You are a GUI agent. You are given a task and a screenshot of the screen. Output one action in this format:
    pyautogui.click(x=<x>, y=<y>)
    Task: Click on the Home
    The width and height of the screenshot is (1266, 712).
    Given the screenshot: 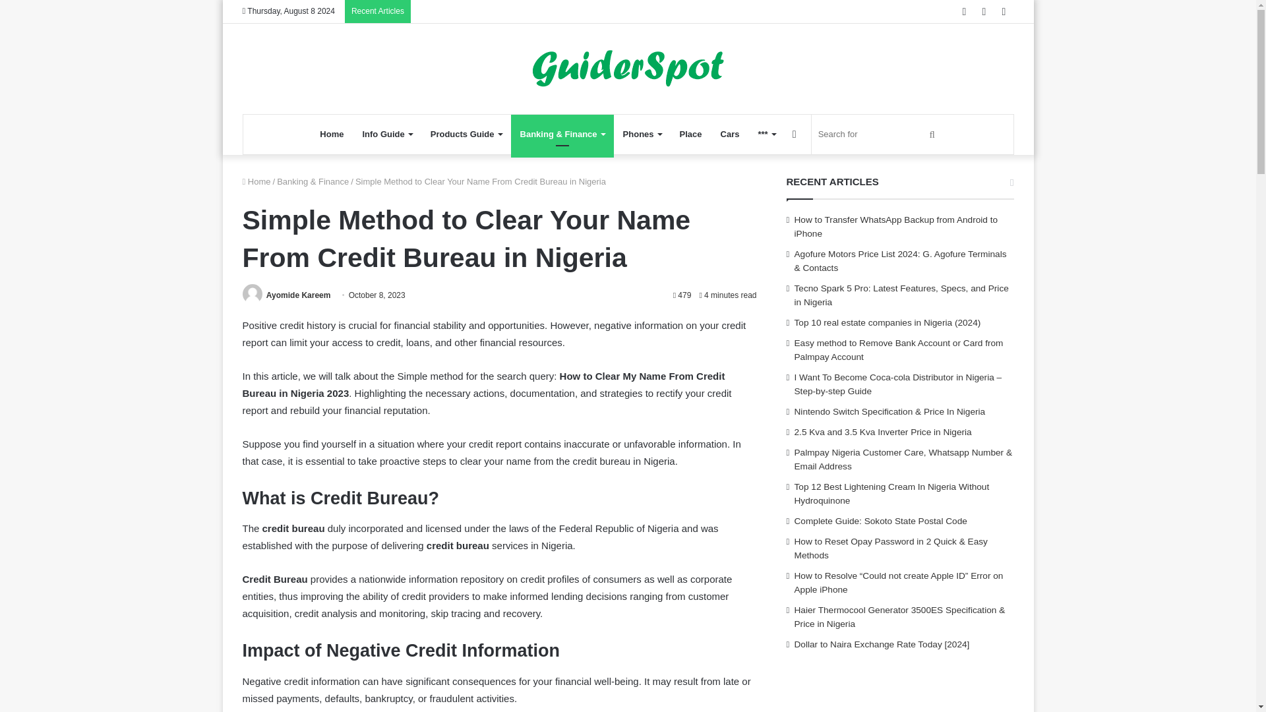 What is the action you would take?
    pyautogui.click(x=331, y=134)
    